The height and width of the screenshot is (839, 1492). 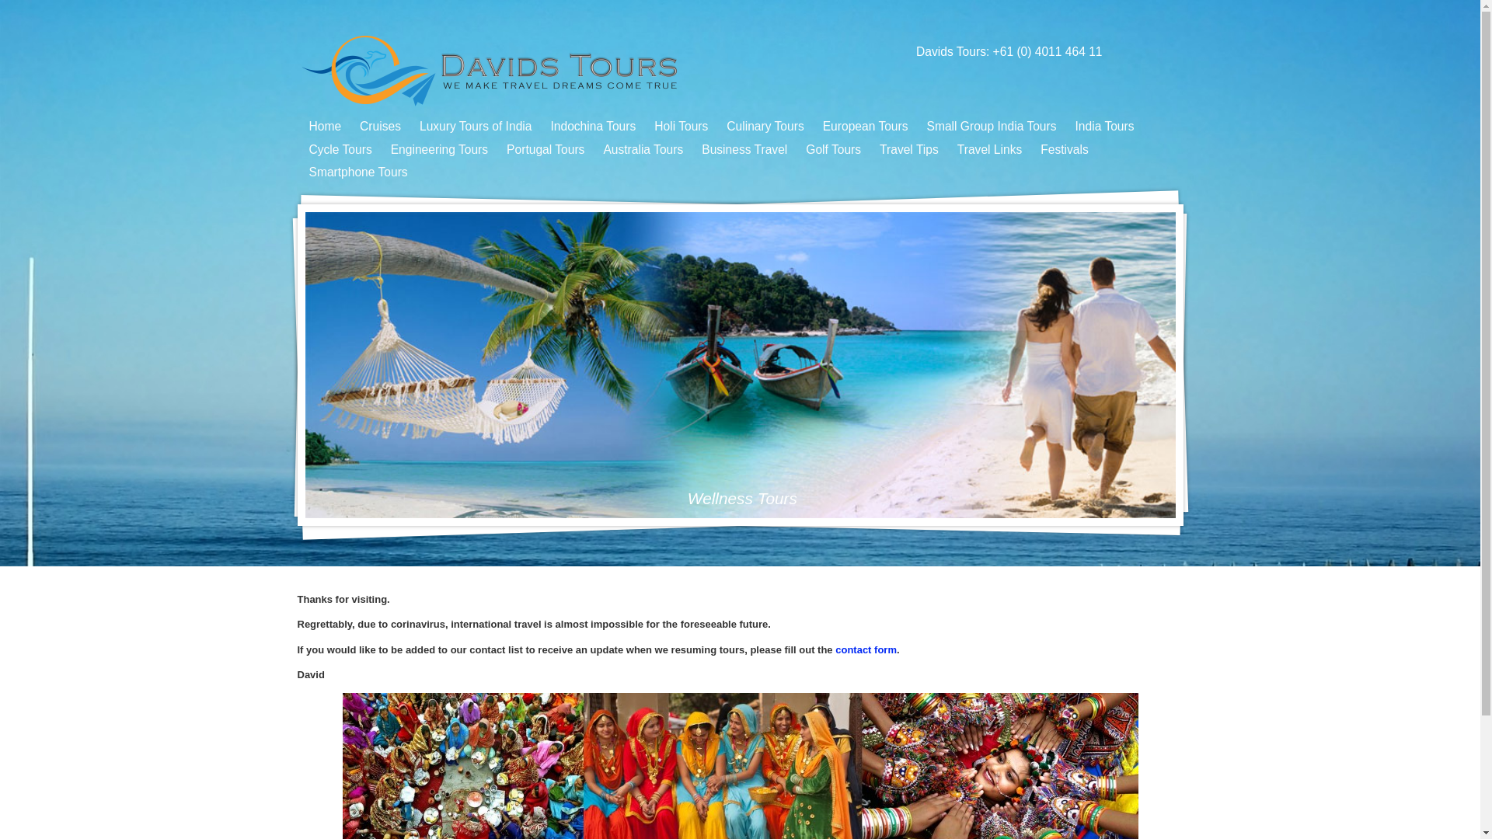 I want to click on  Wellness Tours, so click(x=740, y=499).